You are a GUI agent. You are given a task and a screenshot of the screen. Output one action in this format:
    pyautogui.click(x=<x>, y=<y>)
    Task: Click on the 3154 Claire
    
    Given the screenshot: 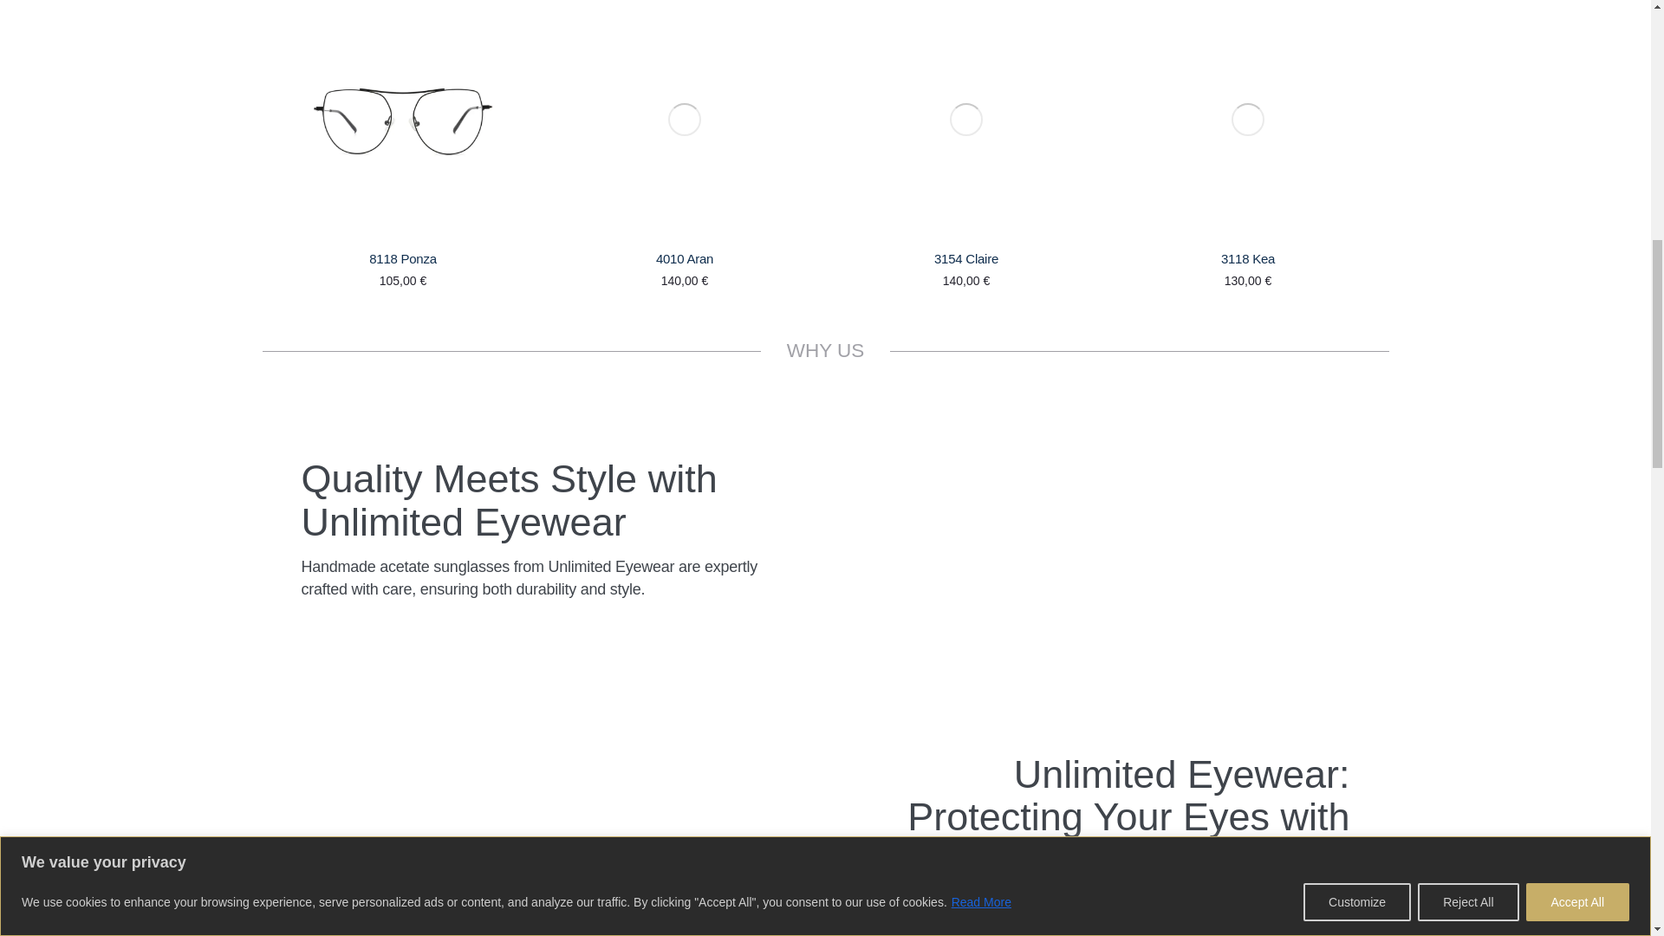 What is the action you would take?
    pyautogui.click(x=965, y=258)
    